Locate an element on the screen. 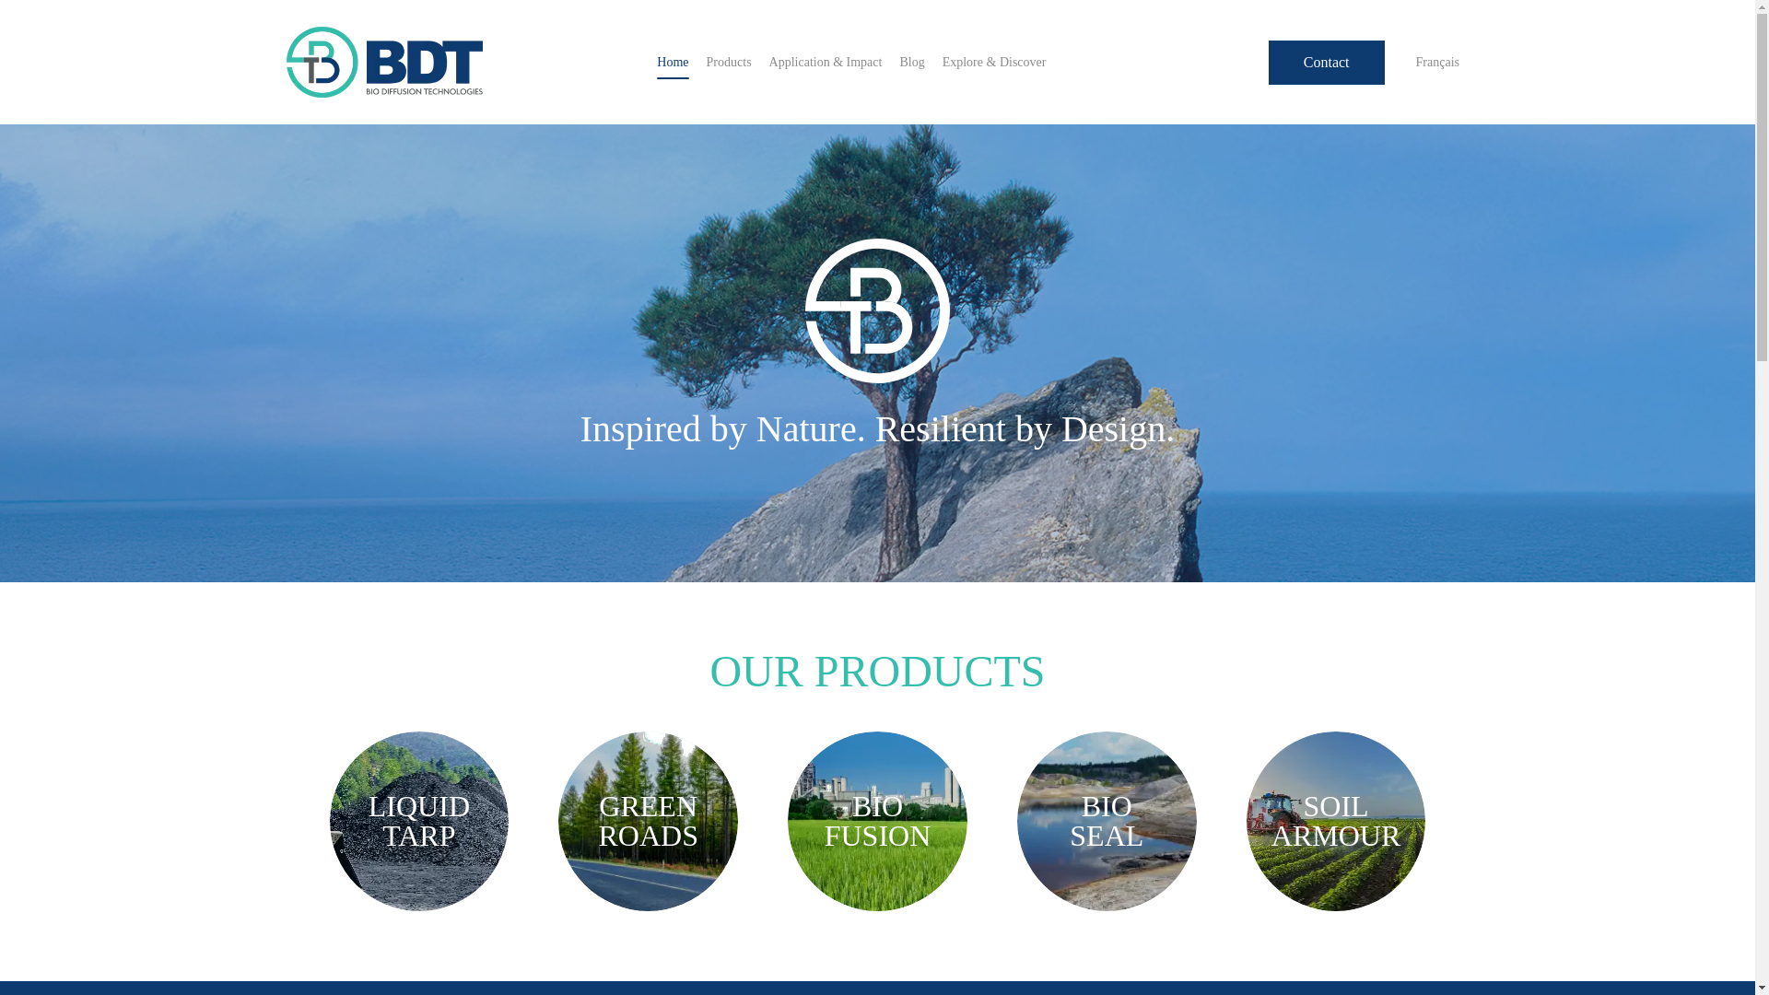 This screenshot has width=1769, height=995. BIO FUSION is located at coordinates (877, 821).